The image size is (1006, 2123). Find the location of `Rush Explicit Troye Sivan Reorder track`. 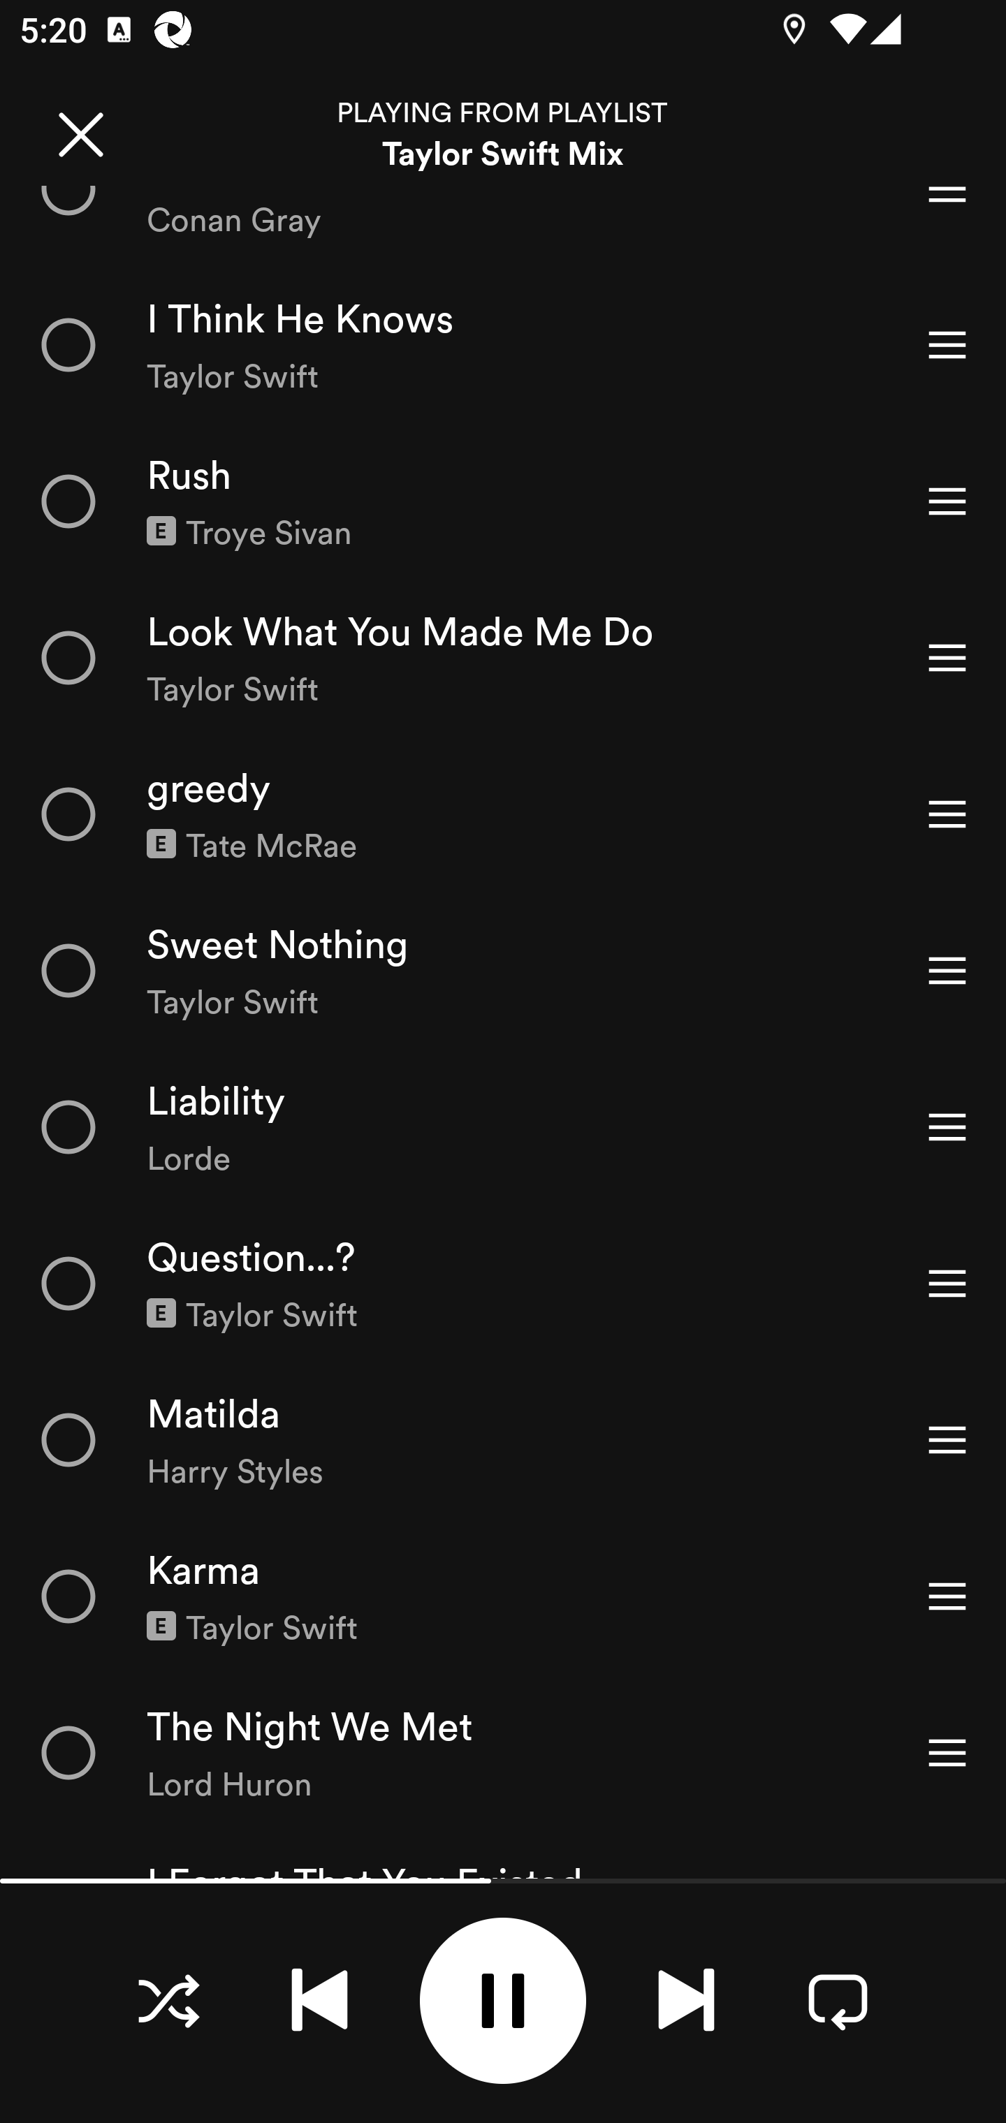

Rush Explicit Troye Sivan Reorder track is located at coordinates (503, 500).